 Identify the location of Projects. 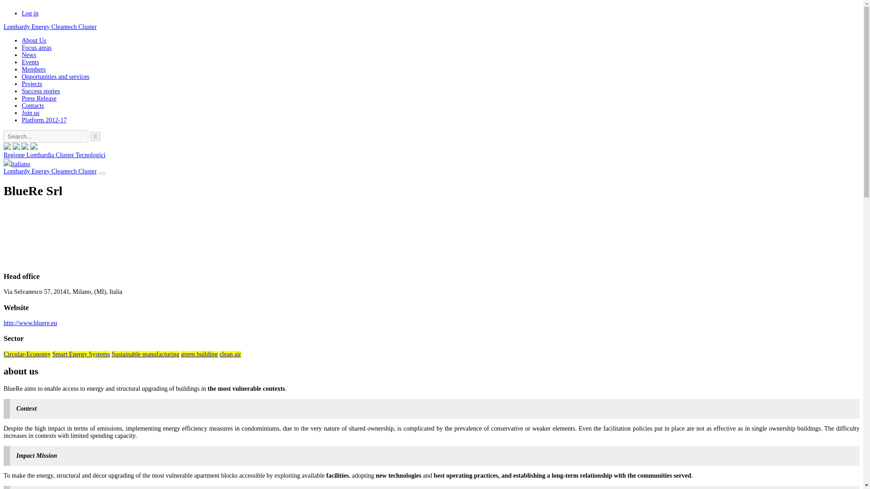
(32, 84).